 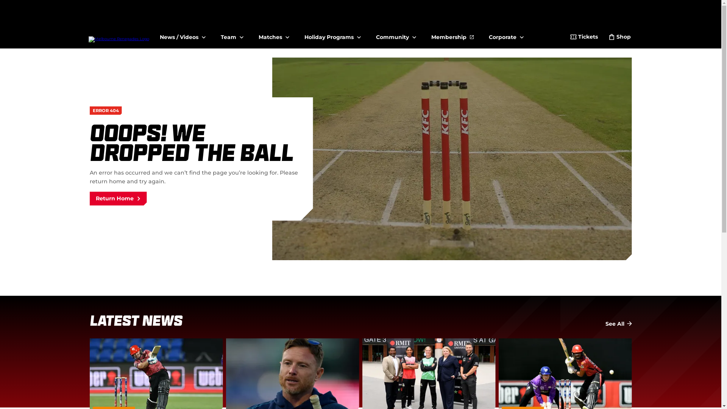 I want to click on Community, so click(x=396, y=34).